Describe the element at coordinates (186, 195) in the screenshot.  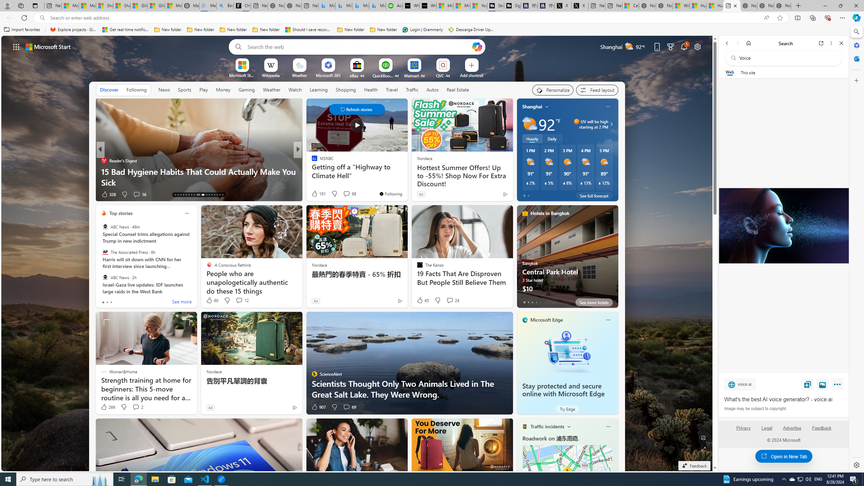
I see `AutomationID: tab-17` at that location.